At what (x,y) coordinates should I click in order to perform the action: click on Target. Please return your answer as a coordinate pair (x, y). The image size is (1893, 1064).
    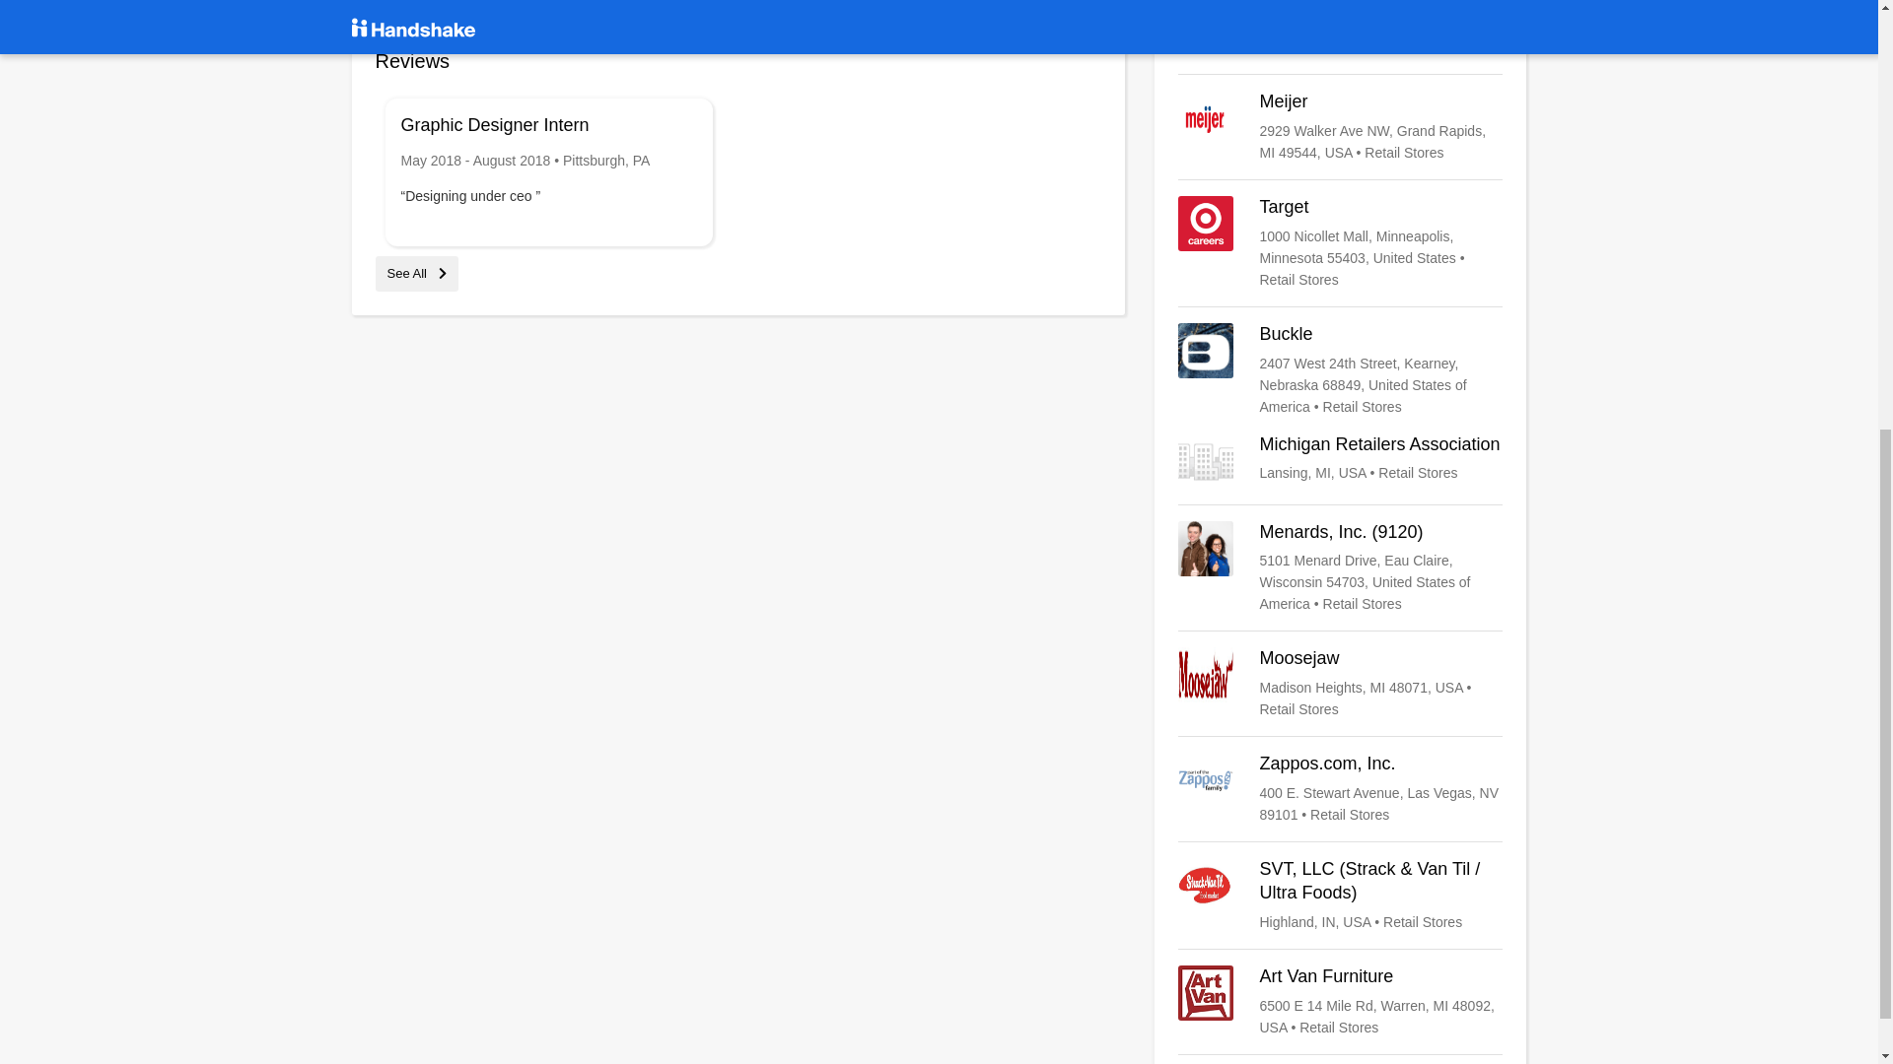
    Looking at the image, I should click on (1340, 242).